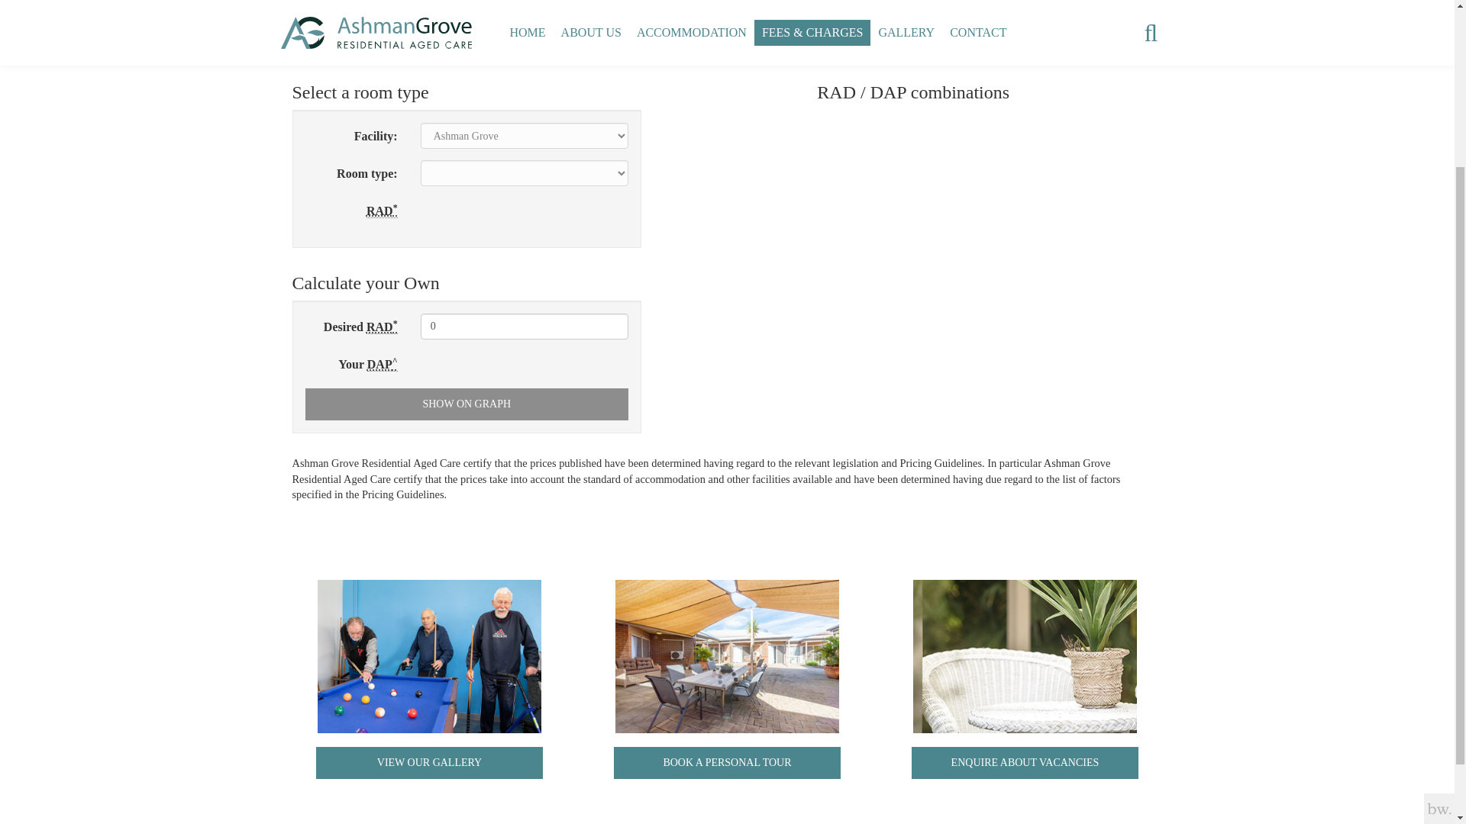 This screenshot has height=824, width=1466. Describe the element at coordinates (727, 656) in the screenshot. I see `Book a personal tour` at that location.